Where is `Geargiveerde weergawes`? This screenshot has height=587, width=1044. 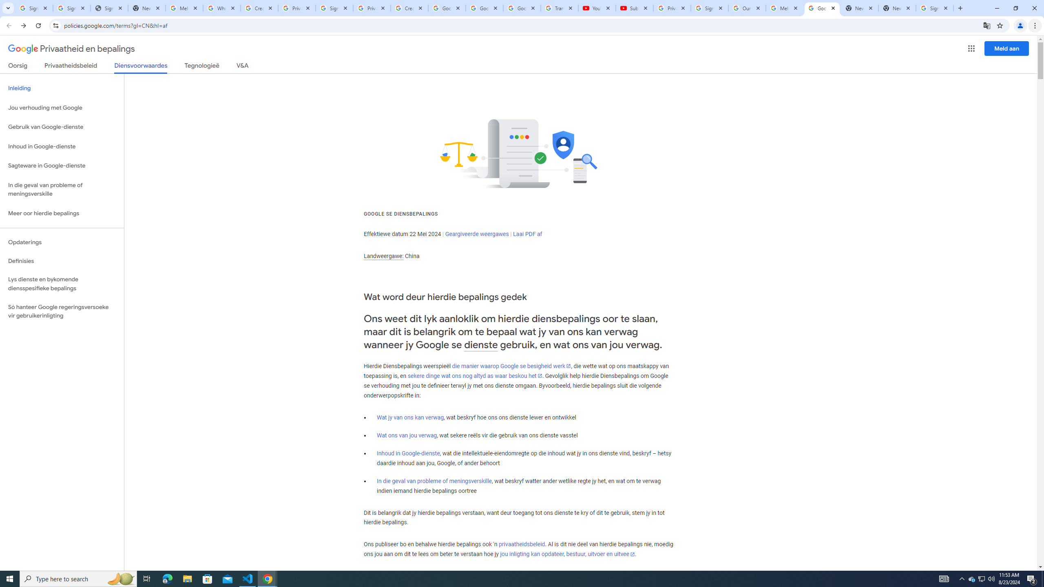 Geargiveerde weergawes is located at coordinates (477, 234).